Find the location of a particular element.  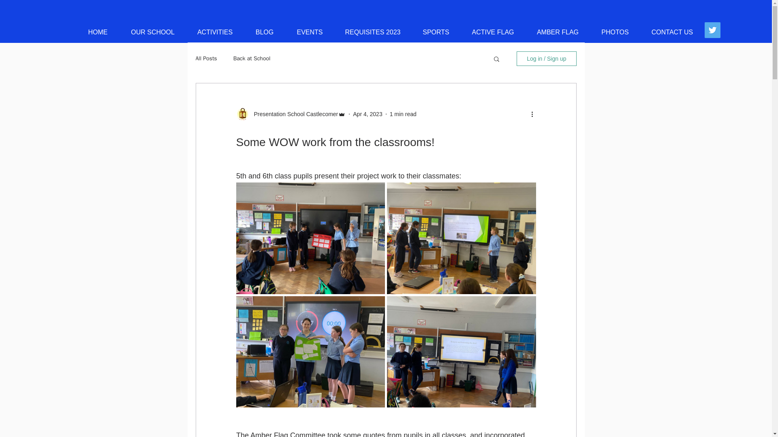

All Posts is located at coordinates (206, 59).